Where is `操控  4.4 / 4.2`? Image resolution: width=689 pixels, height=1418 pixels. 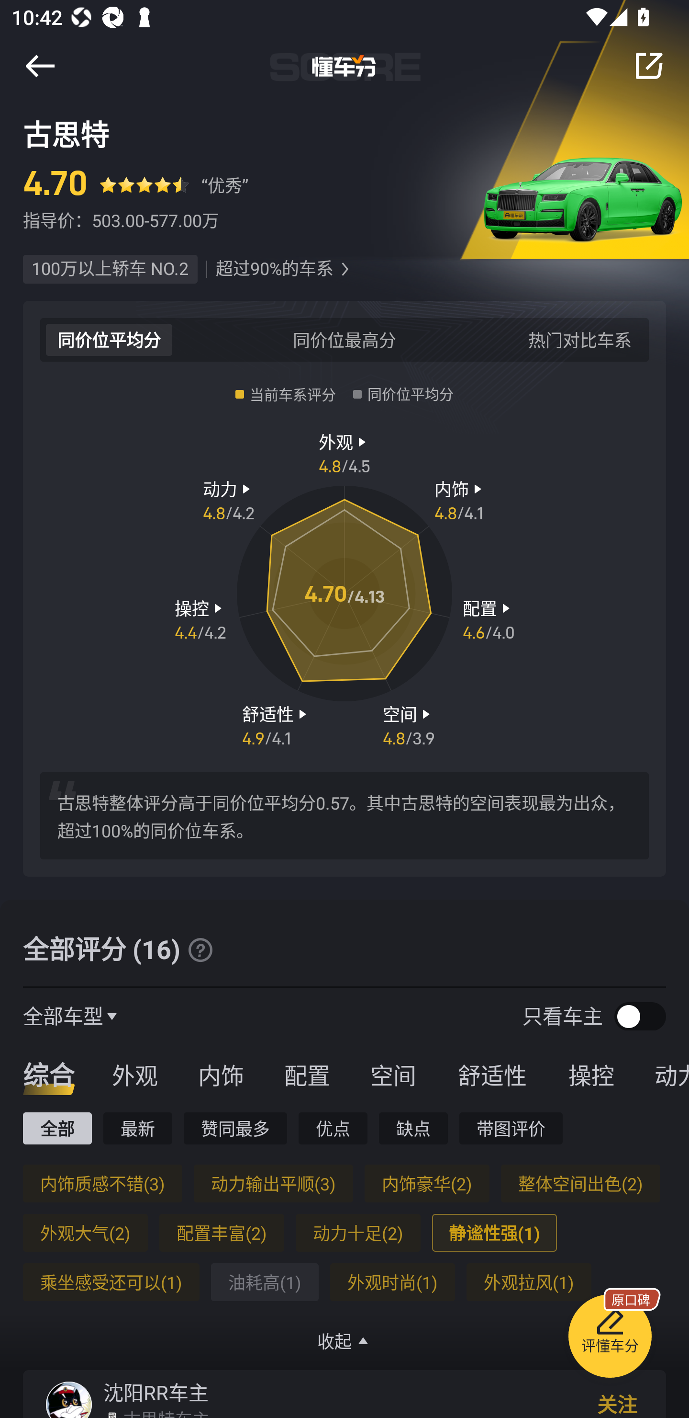 操控  4.4 / 4.2 is located at coordinates (200, 619).